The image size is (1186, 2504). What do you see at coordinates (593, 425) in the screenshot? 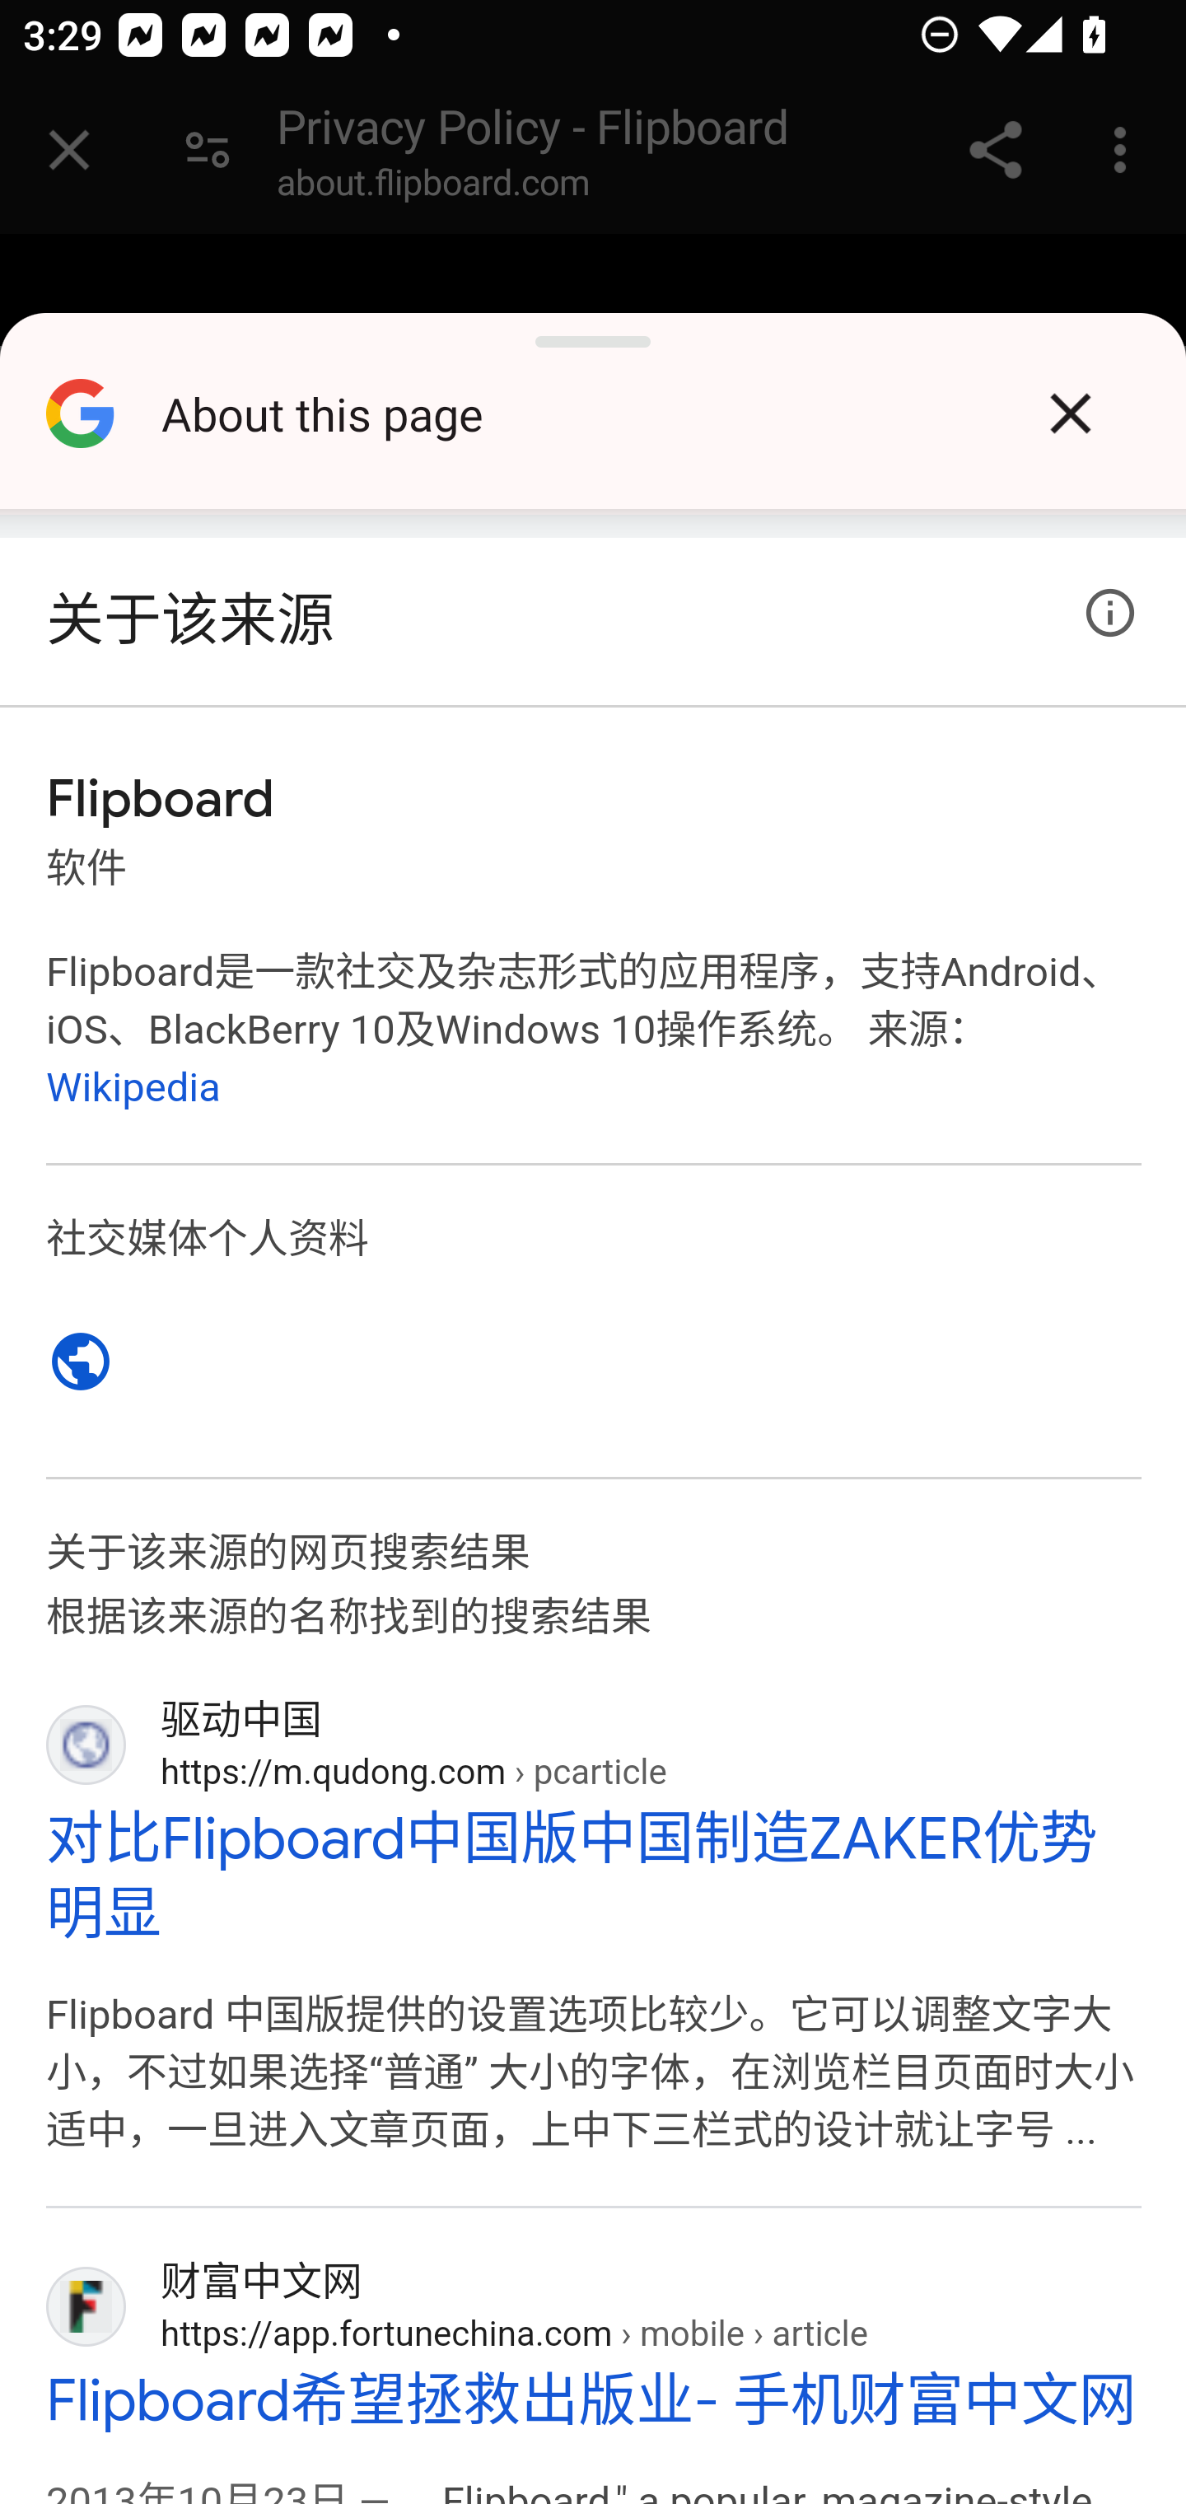
I see `About this page Close` at bounding box center [593, 425].